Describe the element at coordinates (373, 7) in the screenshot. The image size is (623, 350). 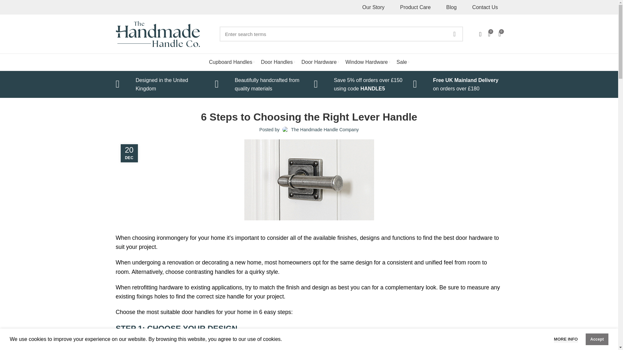
I see `Our Story` at that location.